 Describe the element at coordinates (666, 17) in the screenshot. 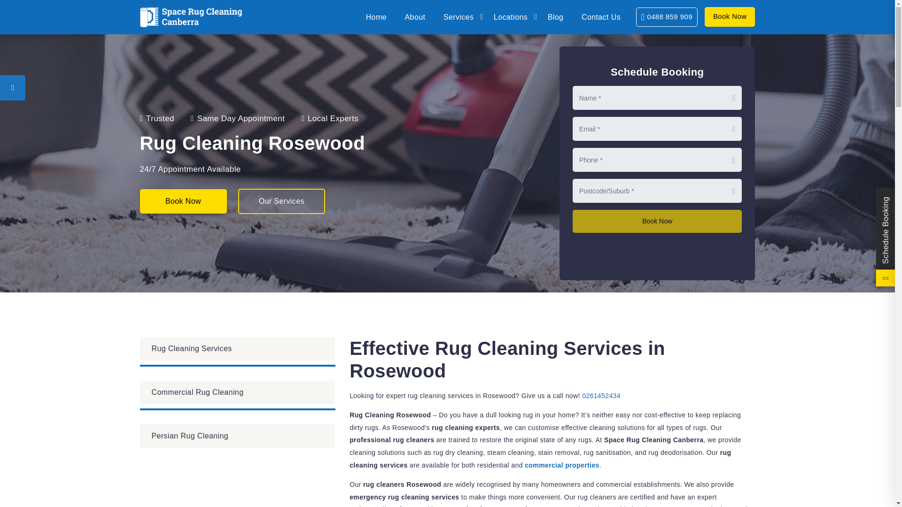

I see `0488 859 909` at that location.